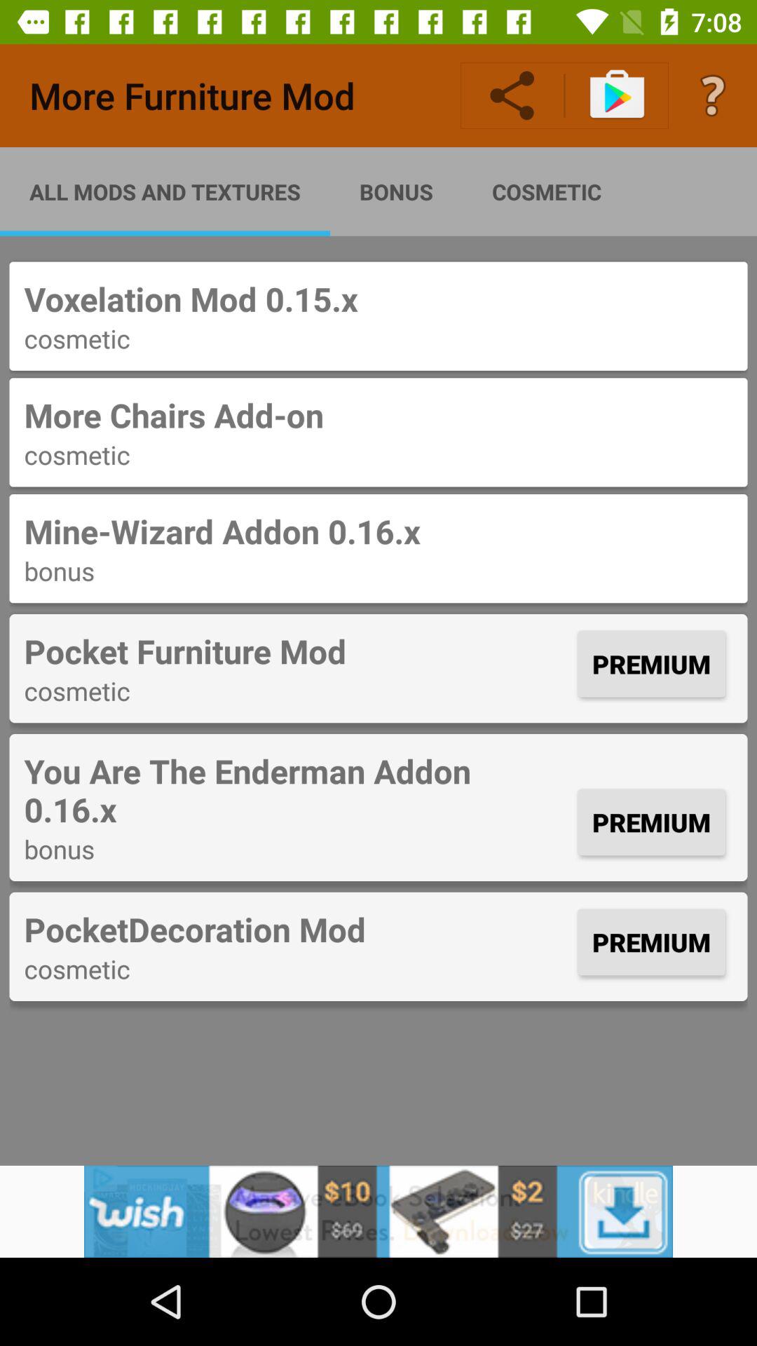  Describe the element at coordinates (712, 95) in the screenshot. I see `select   or help  button which is after play store icon on a page` at that location.